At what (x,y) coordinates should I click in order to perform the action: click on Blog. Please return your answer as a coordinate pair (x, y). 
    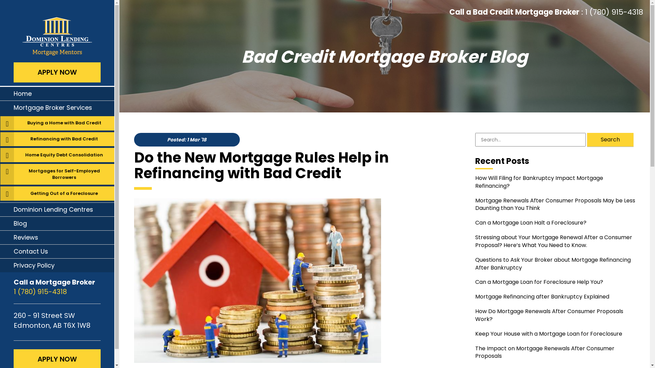
    Looking at the image, I should click on (57, 224).